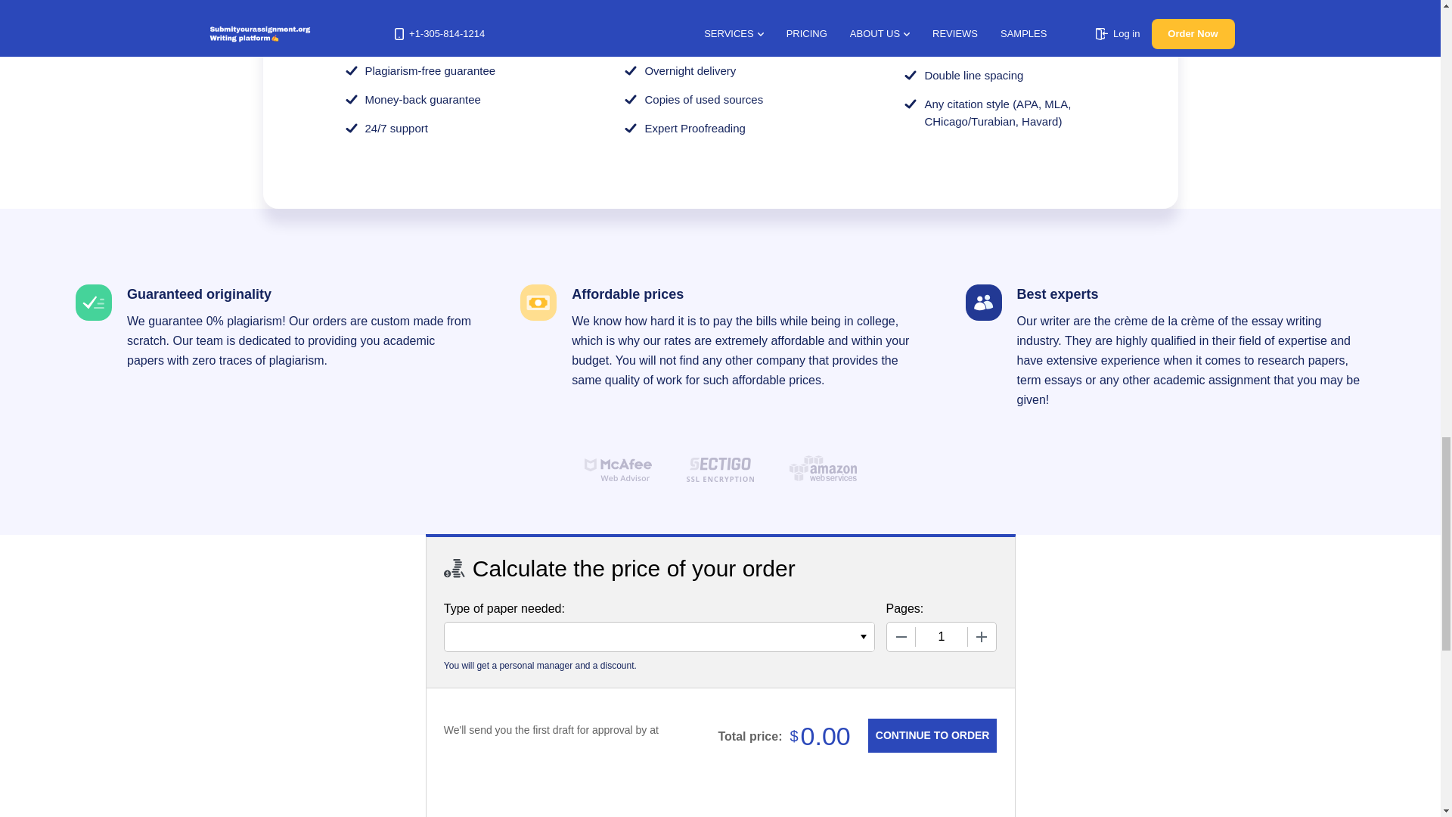  I want to click on Continue to Order, so click(932, 735).